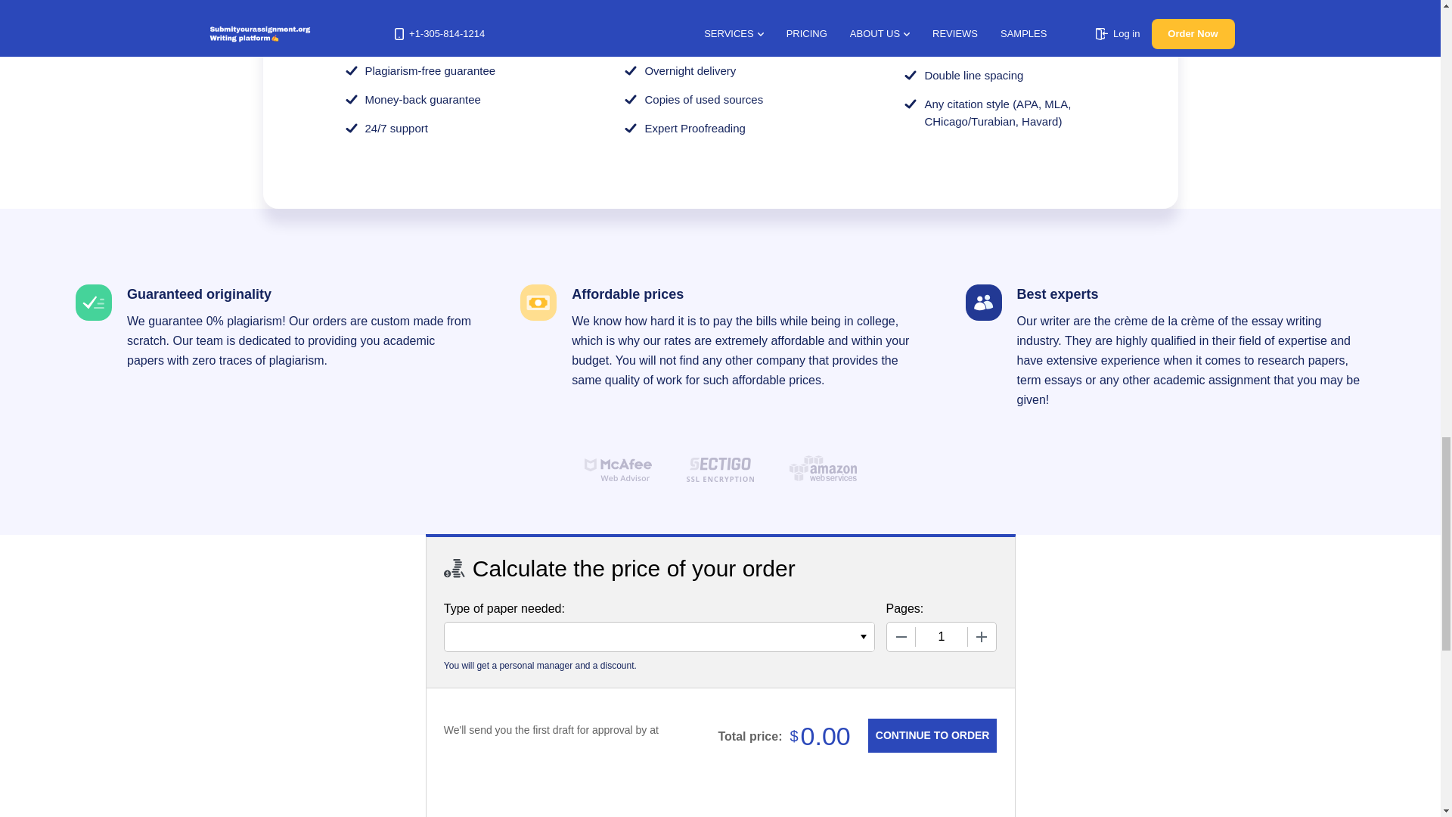  I want to click on Continue to Order, so click(932, 735).